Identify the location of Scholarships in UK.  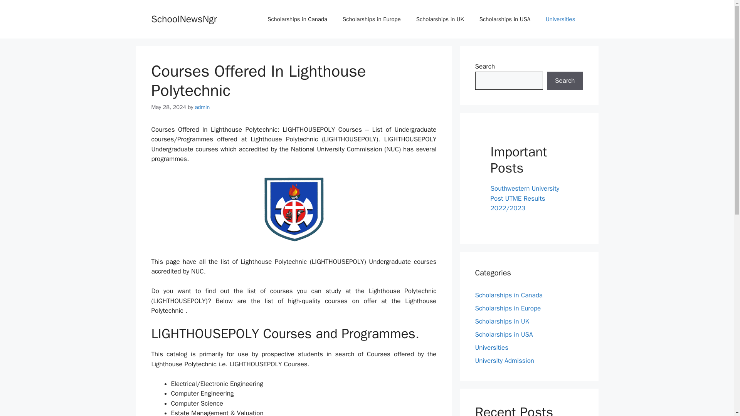
(440, 19).